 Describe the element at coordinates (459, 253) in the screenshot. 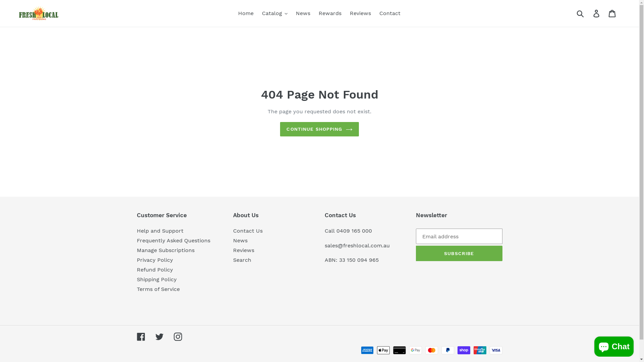

I see `SUBSCRIBE` at that location.